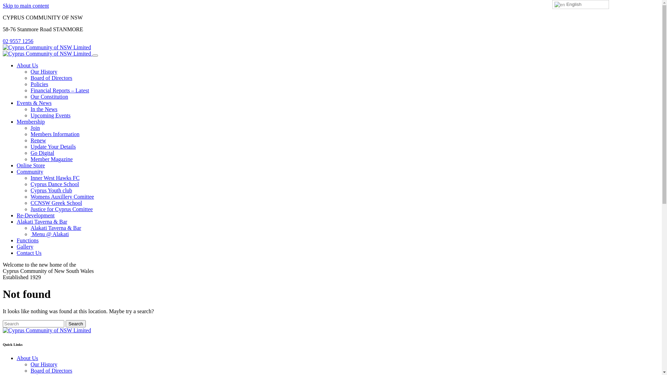 Image resolution: width=667 pixels, height=375 pixels. What do you see at coordinates (34, 103) in the screenshot?
I see `Events & News` at bounding box center [34, 103].